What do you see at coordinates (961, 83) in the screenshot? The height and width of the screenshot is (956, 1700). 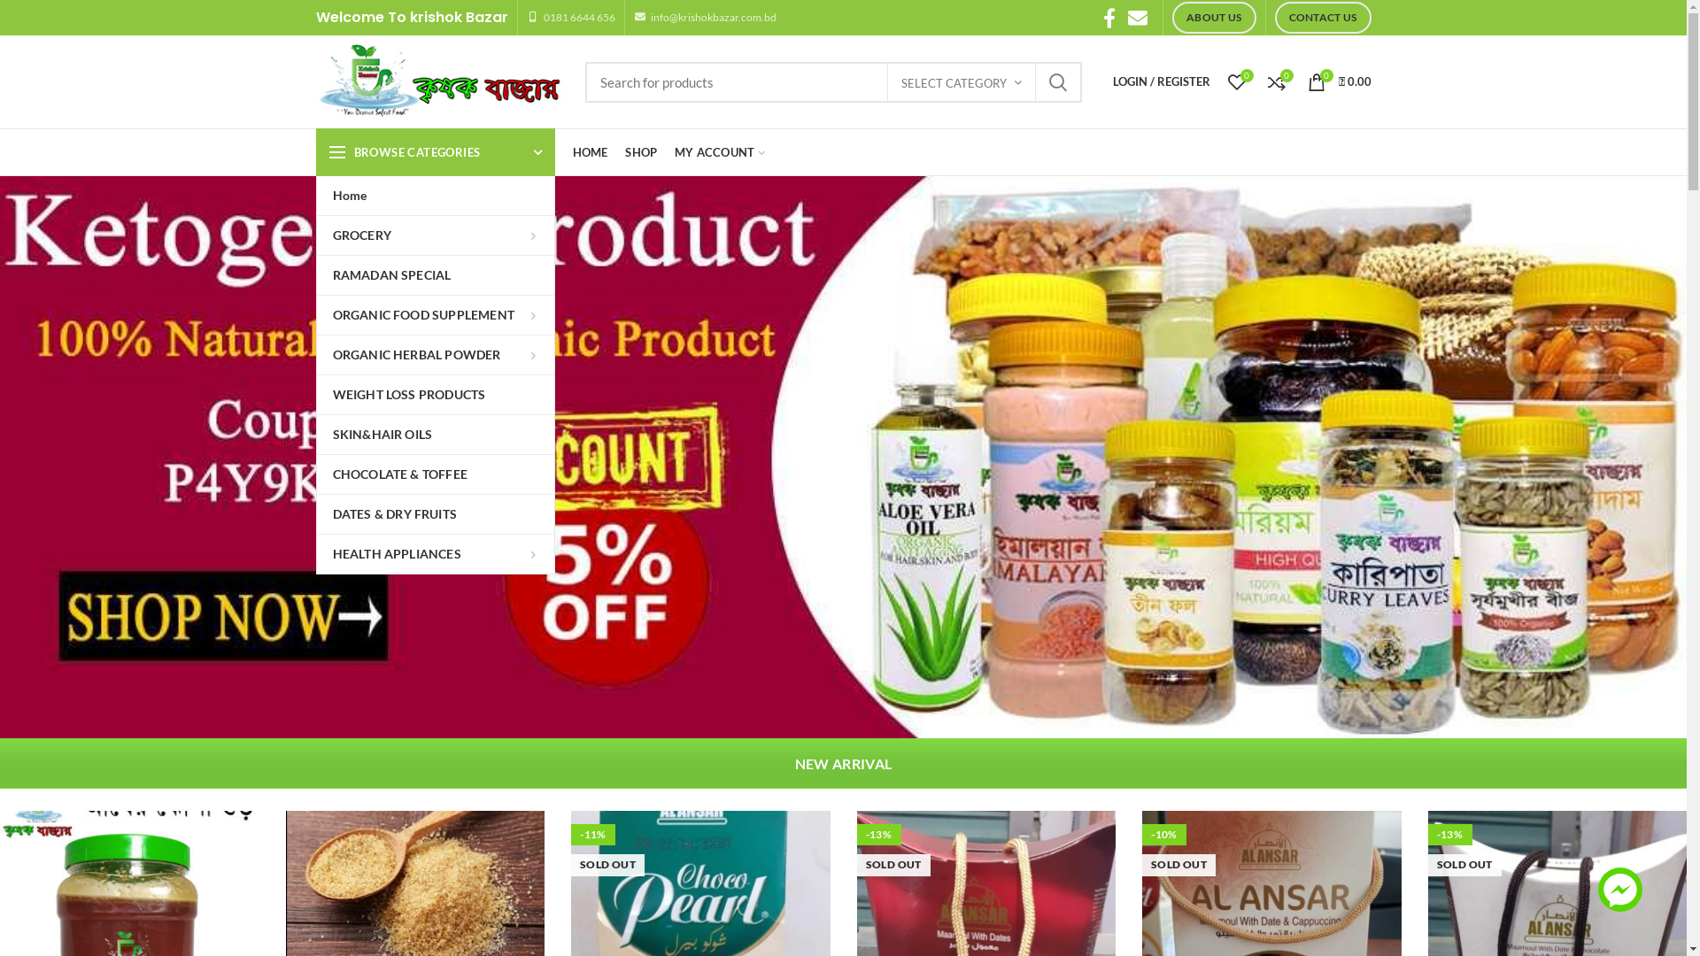 I see `SELECT CATEGORY` at bounding box center [961, 83].